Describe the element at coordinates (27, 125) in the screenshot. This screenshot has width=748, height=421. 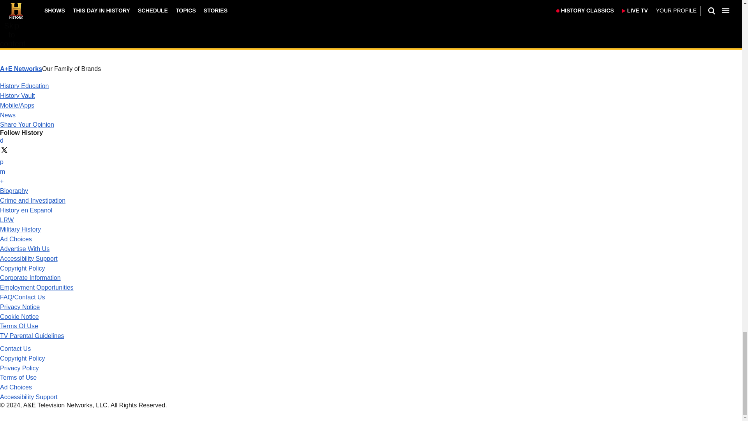
I see `Visit Share Your Opinion` at that location.